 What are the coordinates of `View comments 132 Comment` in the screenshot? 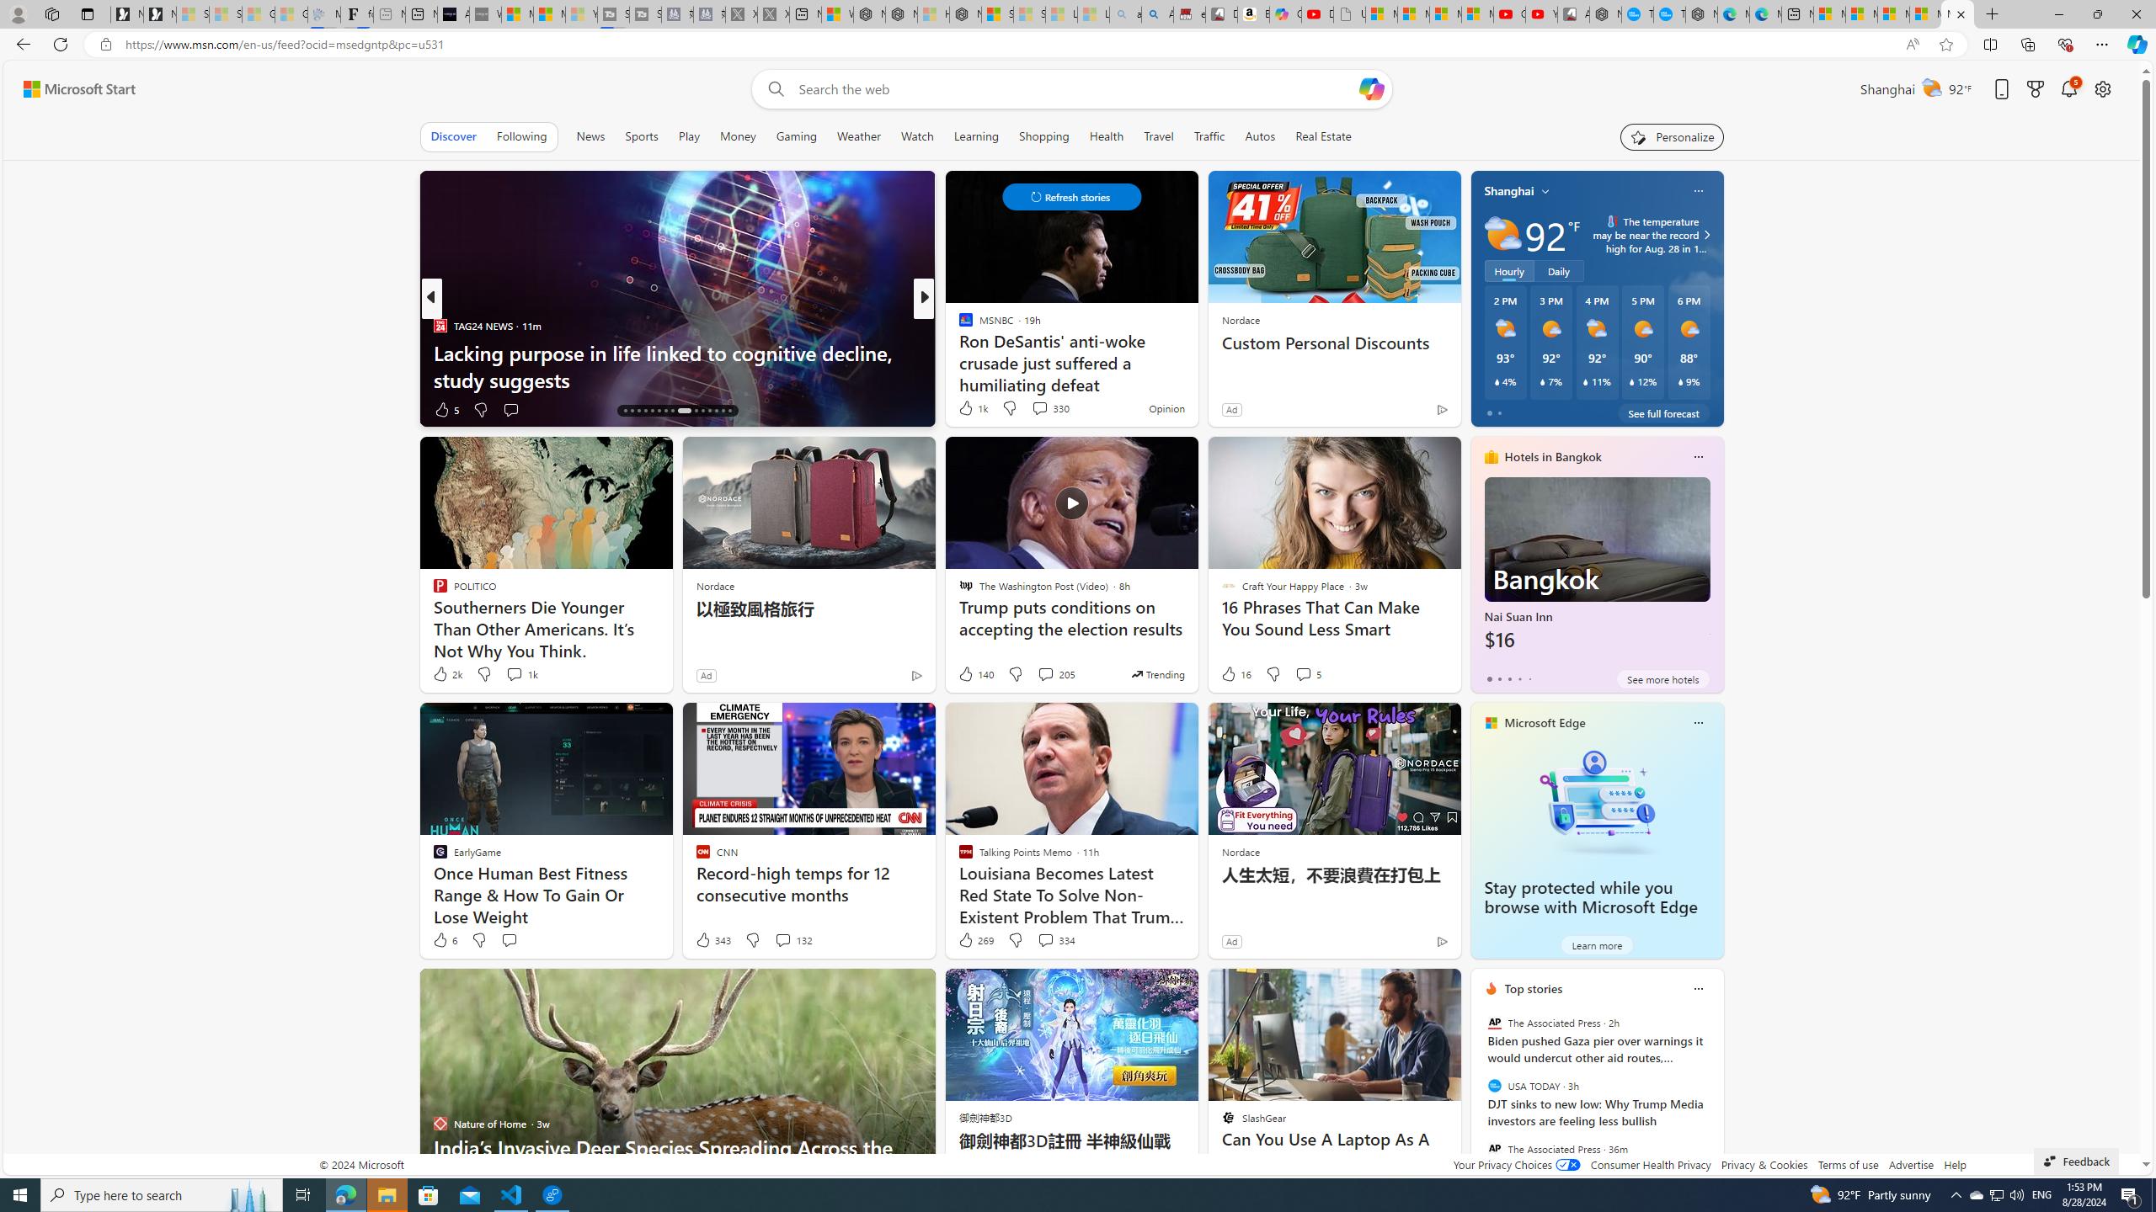 It's located at (782, 940).